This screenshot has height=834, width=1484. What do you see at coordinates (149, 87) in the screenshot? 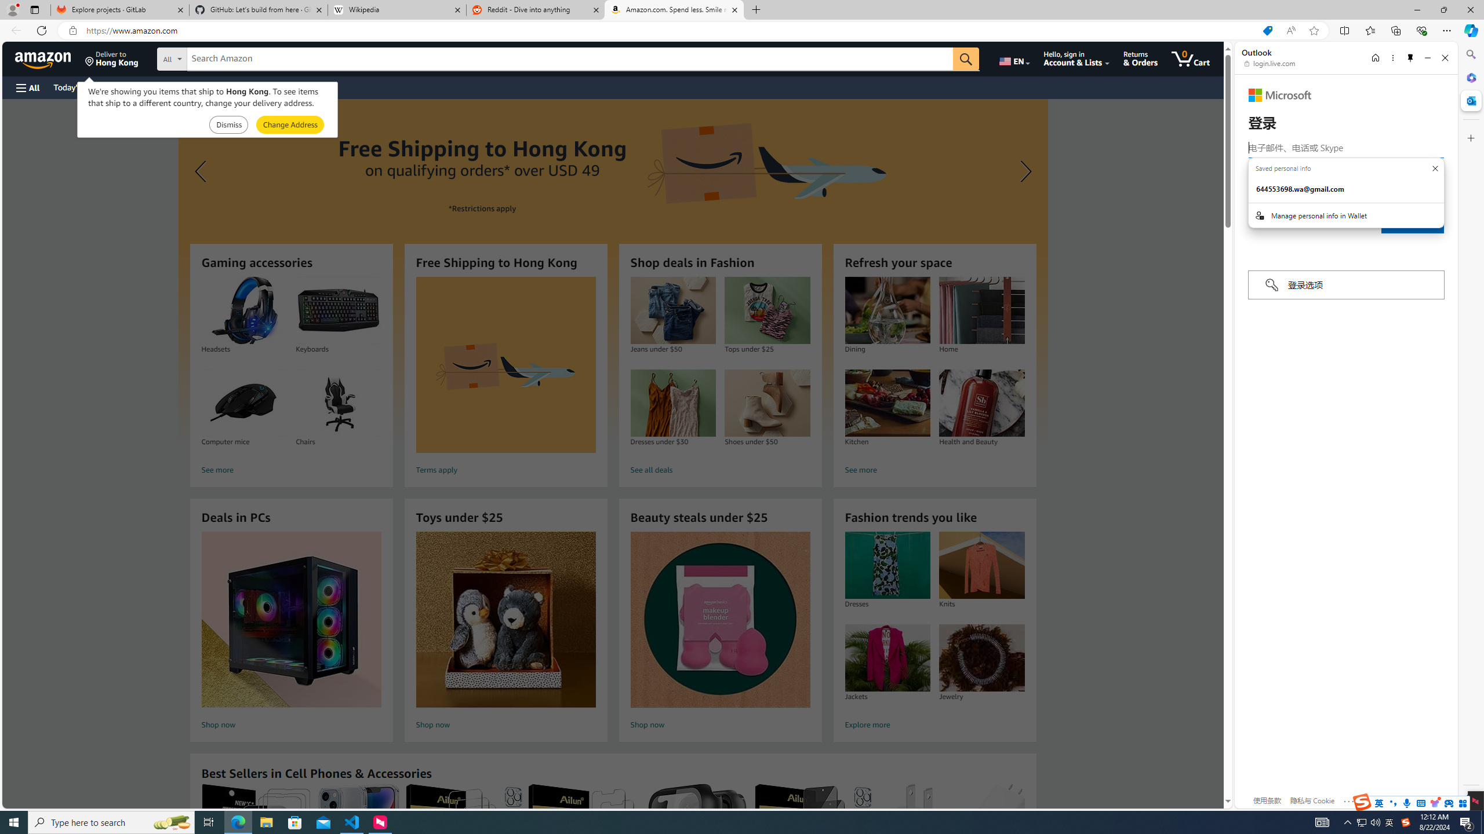
I see `Customer Service` at bounding box center [149, 87].